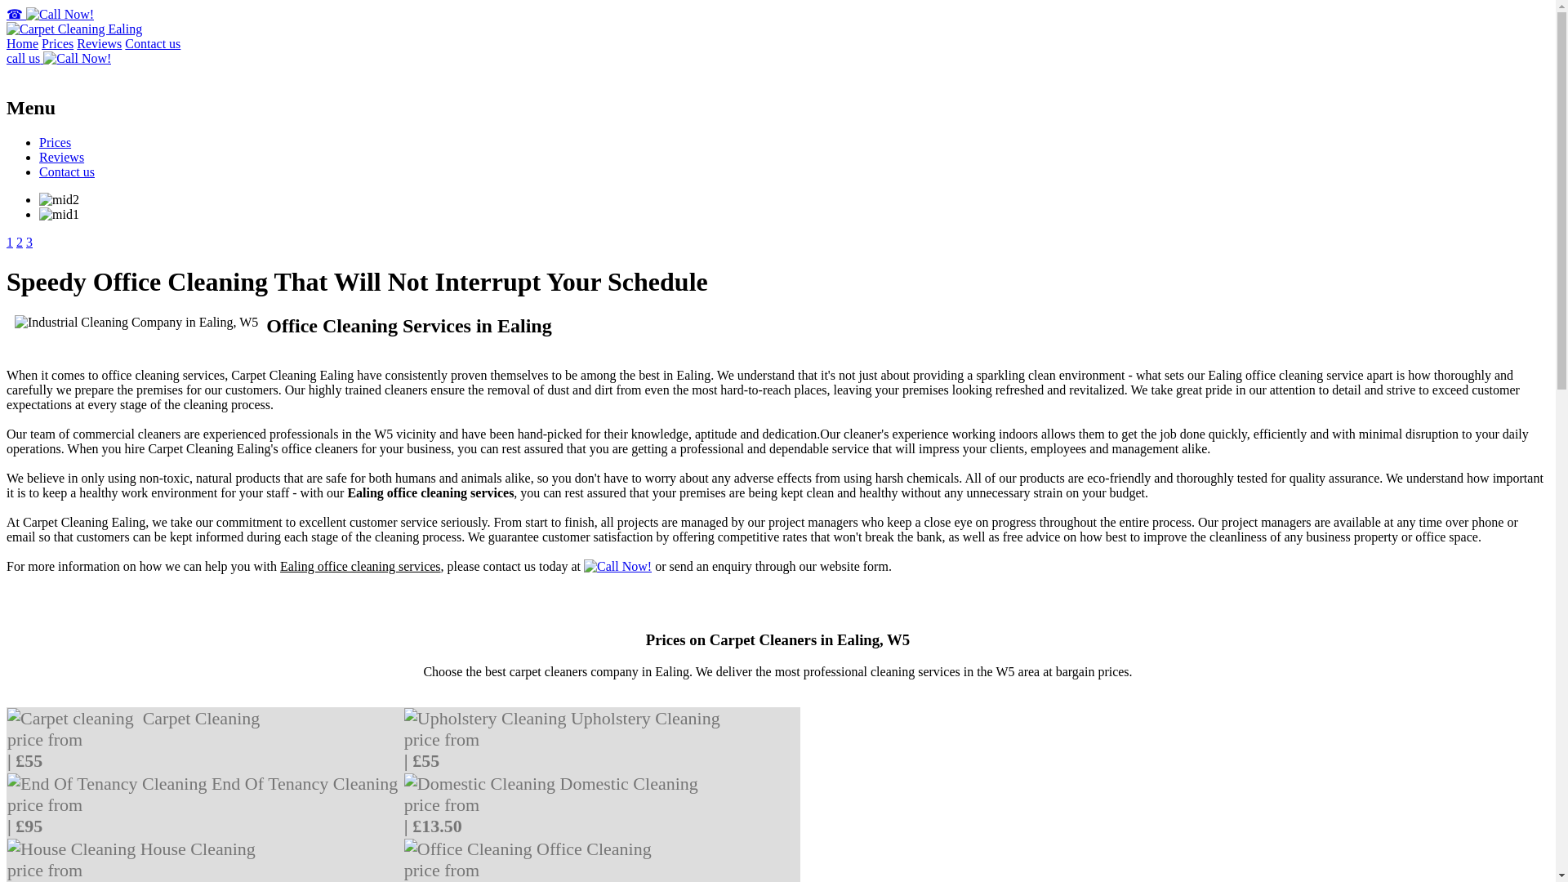 The image size is (1568, 882). I want to click on Prices, so click(57, 43).